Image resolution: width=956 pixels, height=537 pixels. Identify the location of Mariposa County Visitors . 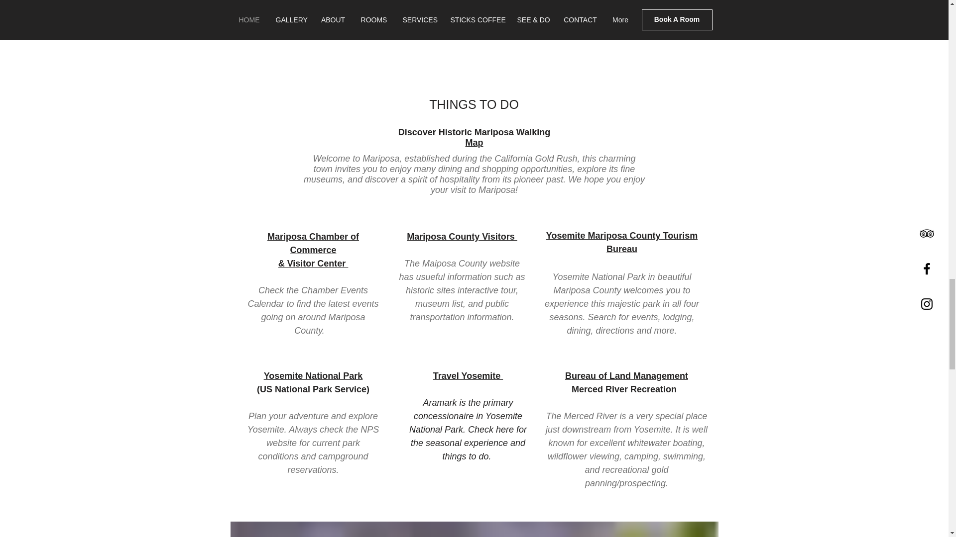
(462, 237).